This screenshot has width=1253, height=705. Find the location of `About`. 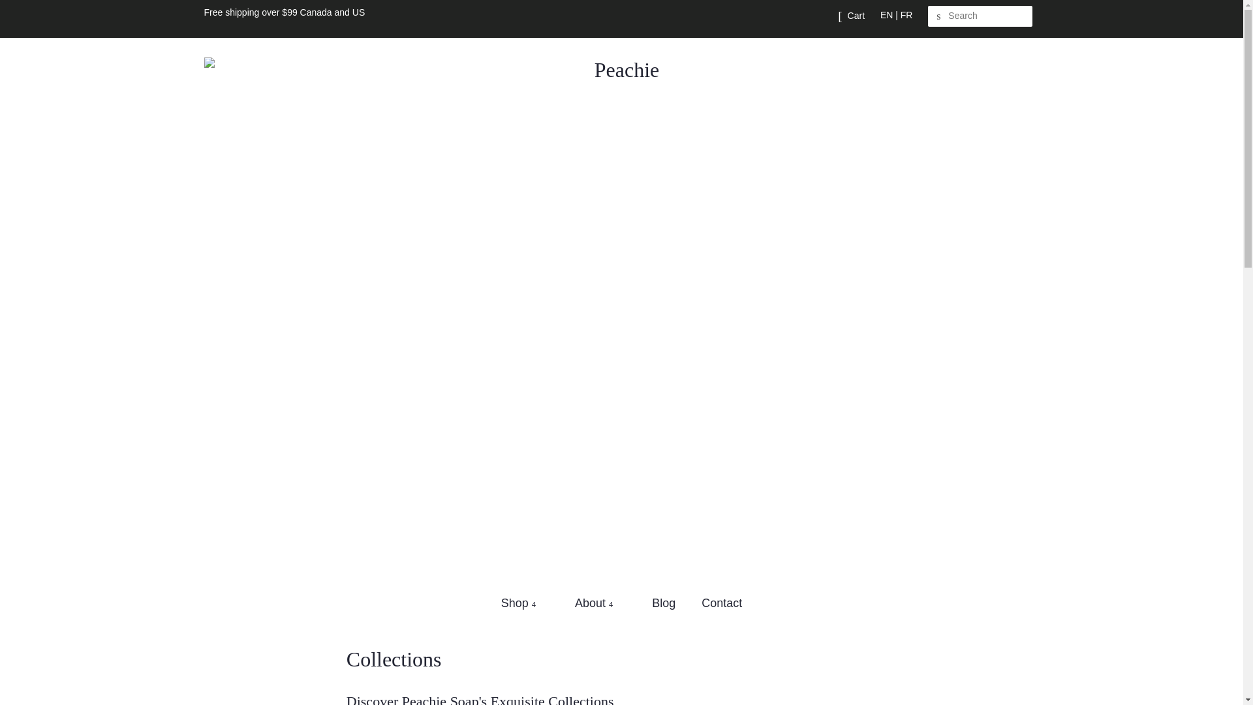

About is located at coordinates (595, 603).